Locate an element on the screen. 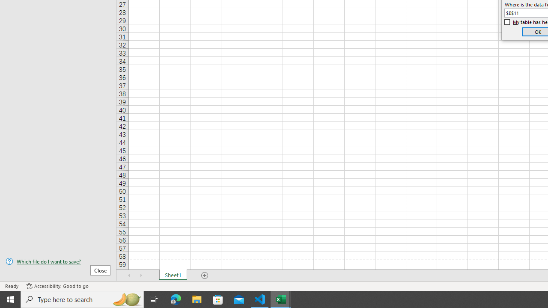 The width and height of the screenshot is (548, 308). Scroll Right is located at coordinates (141, 275).